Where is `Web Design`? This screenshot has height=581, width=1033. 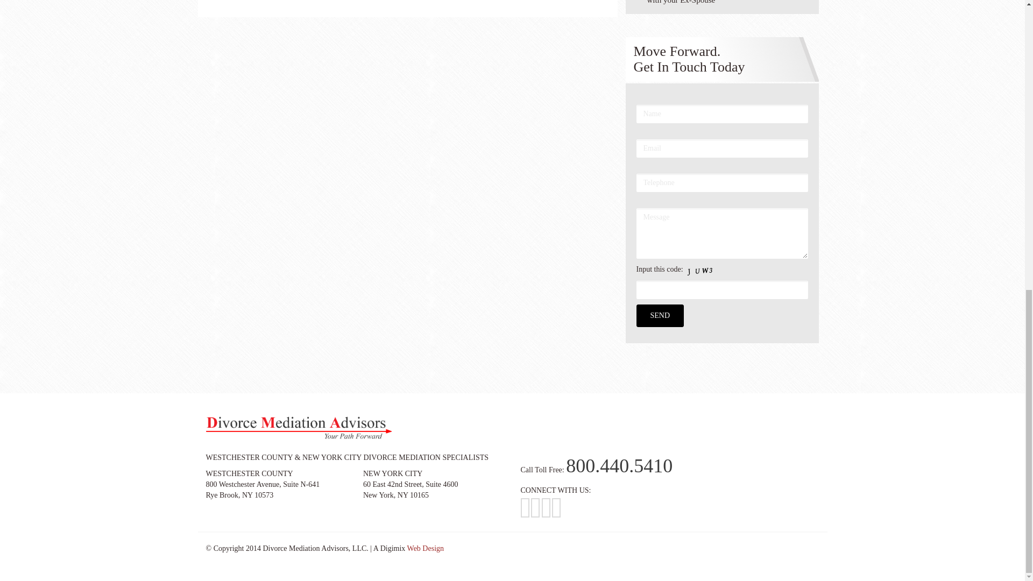 Web Design is located at coordinates (425, 548).